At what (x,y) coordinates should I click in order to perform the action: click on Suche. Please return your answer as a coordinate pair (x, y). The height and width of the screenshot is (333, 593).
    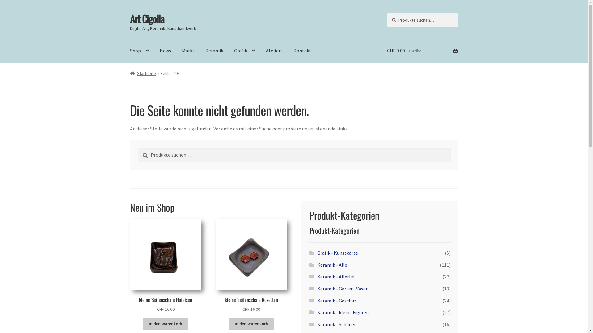
    Looking at the image, I should click on (138, 148).